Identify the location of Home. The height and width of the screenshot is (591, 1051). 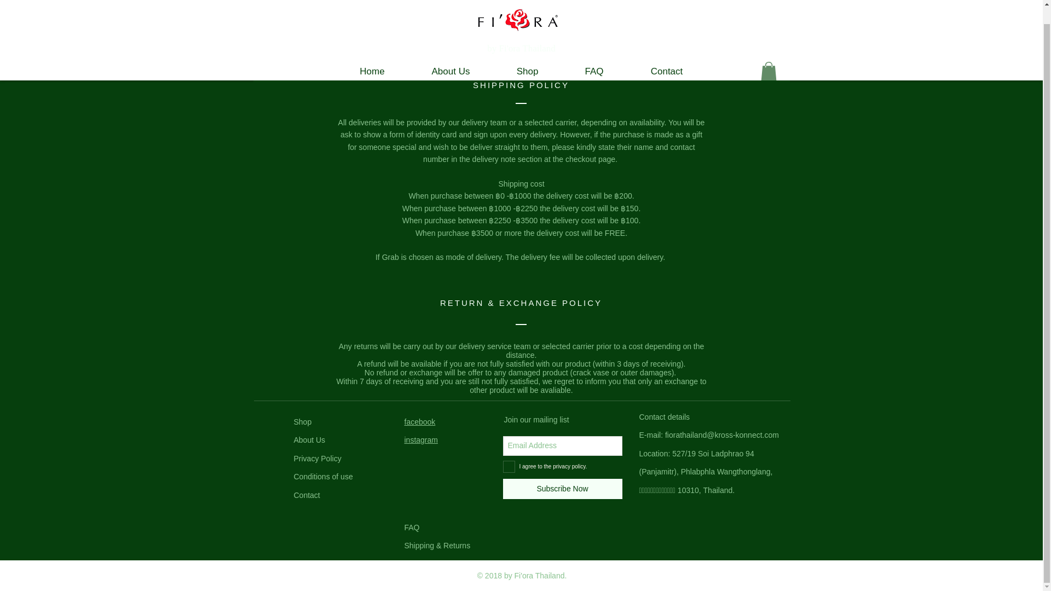
(372, 71).